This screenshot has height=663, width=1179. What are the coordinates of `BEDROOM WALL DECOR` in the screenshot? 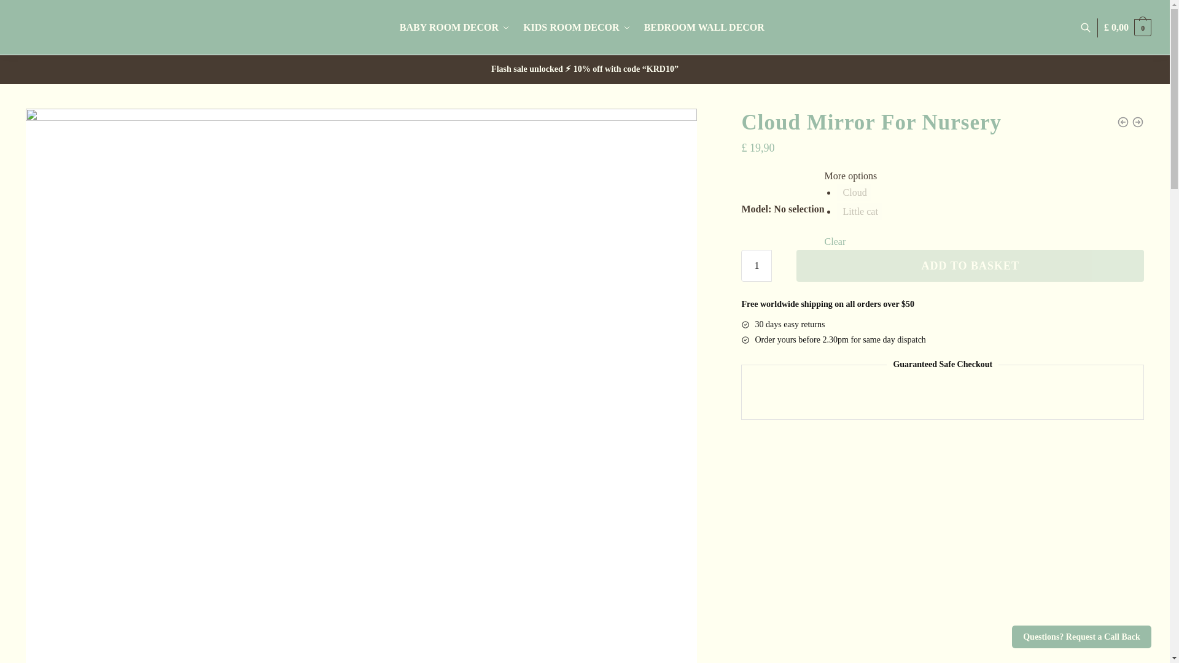 It's located at (704, 27).